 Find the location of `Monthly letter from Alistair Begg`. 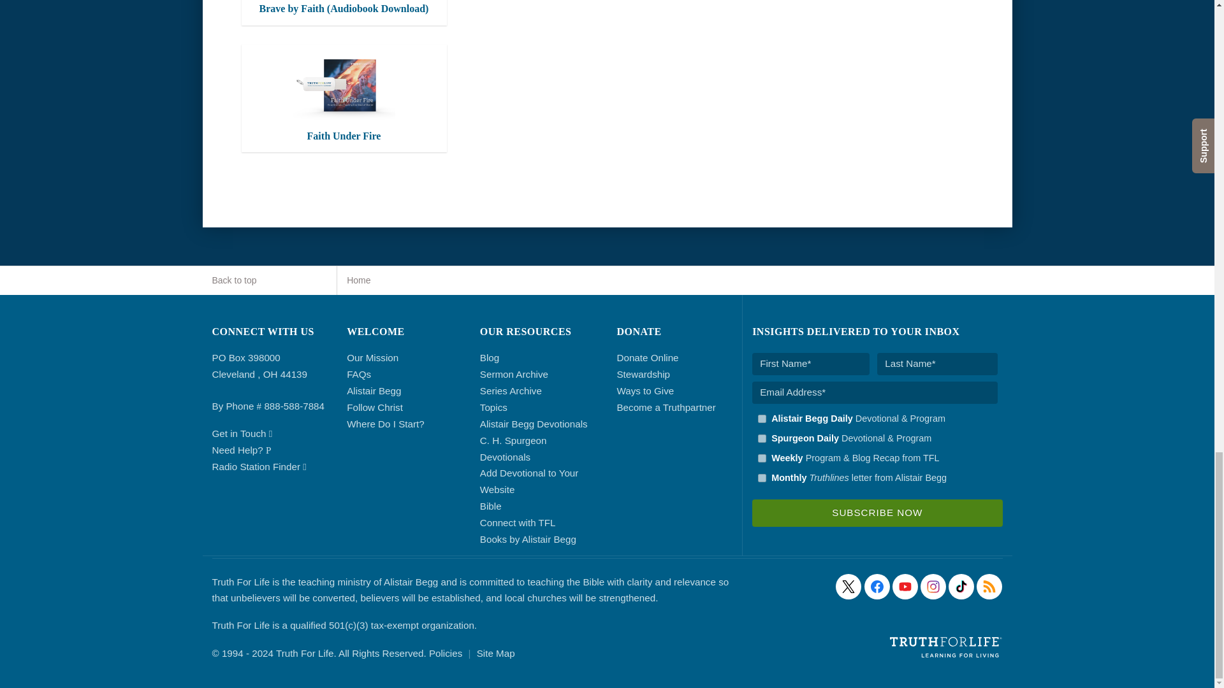

Monthly letter from Alistair Begg is located at coordinates (761, 478).